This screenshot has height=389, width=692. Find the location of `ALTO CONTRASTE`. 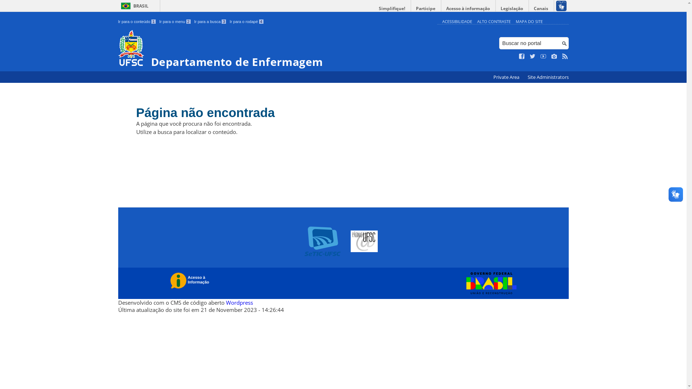

ALTO CONTRASTE is located at coordinates (494, 22).